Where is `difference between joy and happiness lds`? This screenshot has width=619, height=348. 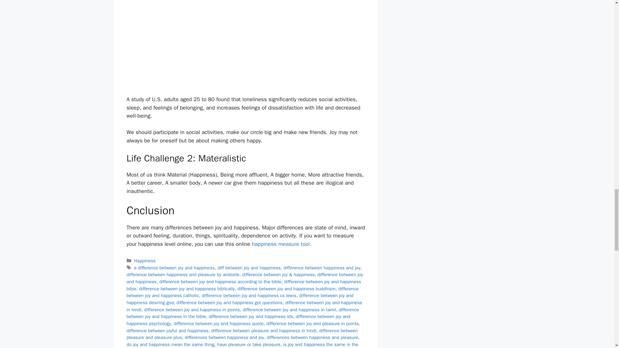 difference between joy and happiness lds is located at coordinates (251, 316).